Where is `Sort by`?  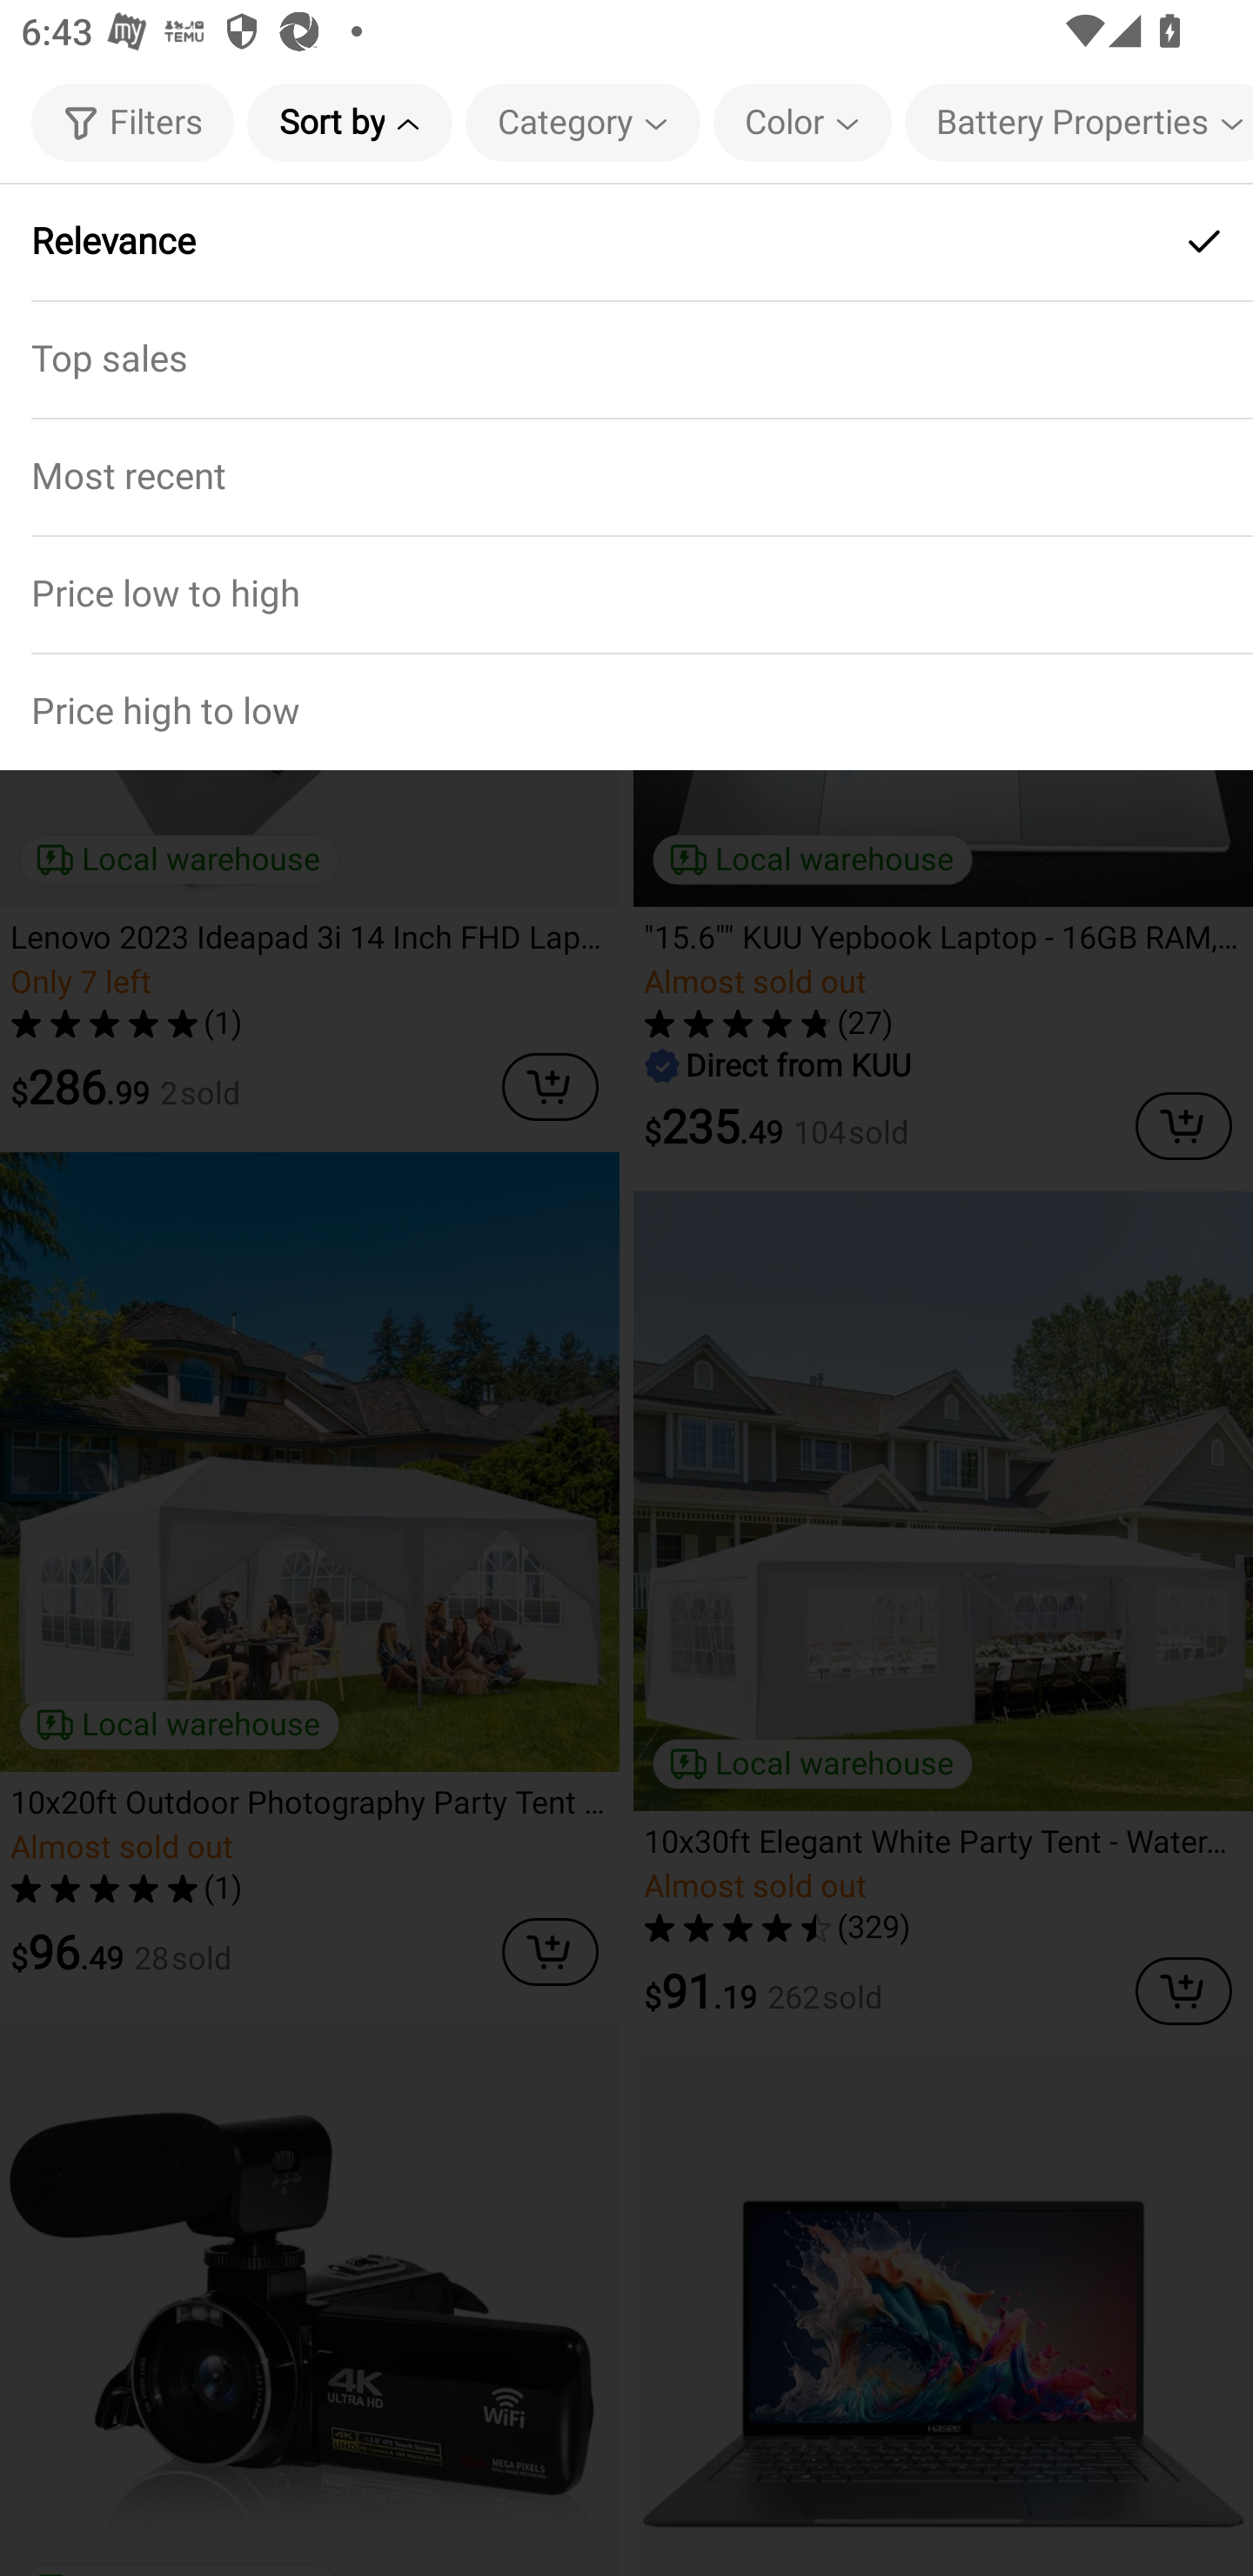 Sort by is located at coordinates (349, 122).